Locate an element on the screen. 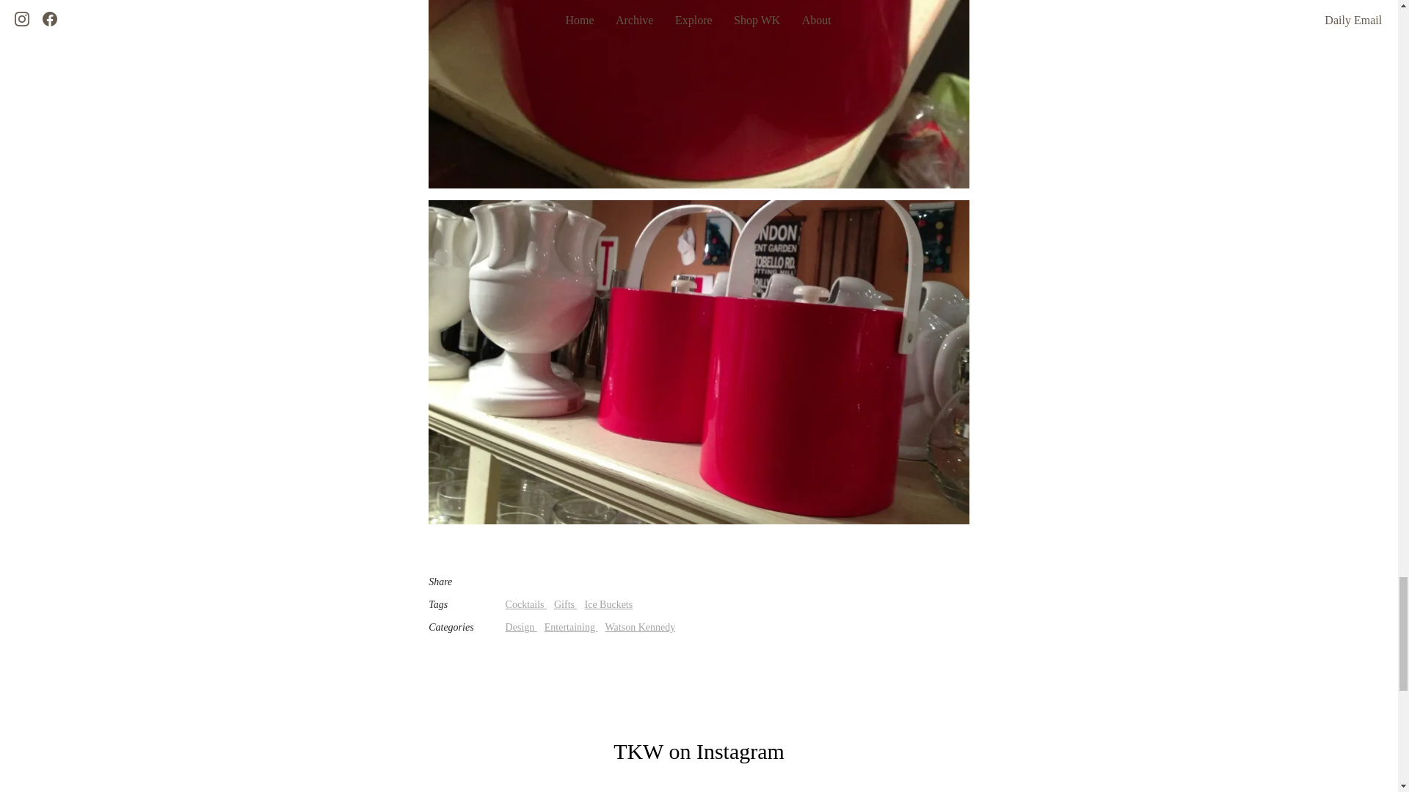 This screenshot has height=792, width=1409. Cocktails is located at coordinates (525, 604).